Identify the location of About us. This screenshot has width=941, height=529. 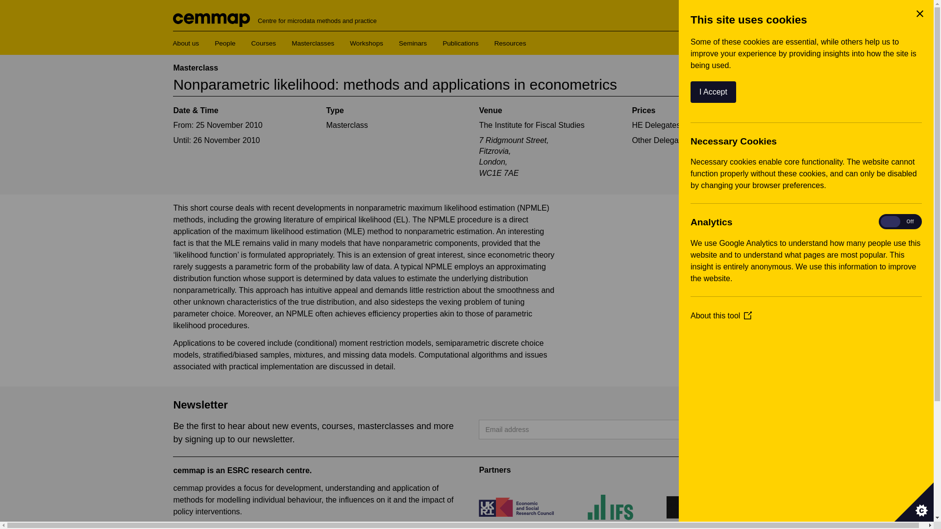
(185, 43).